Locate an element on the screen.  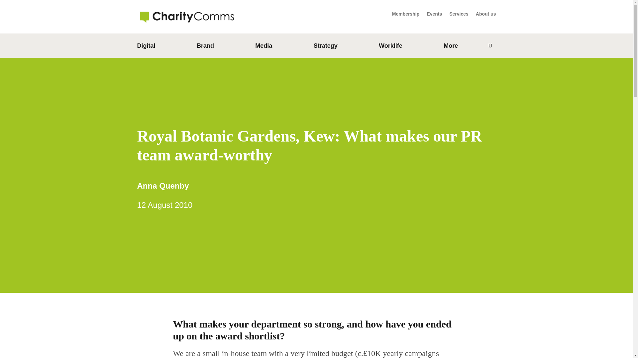
Digital is located at coordinates (146, 47).